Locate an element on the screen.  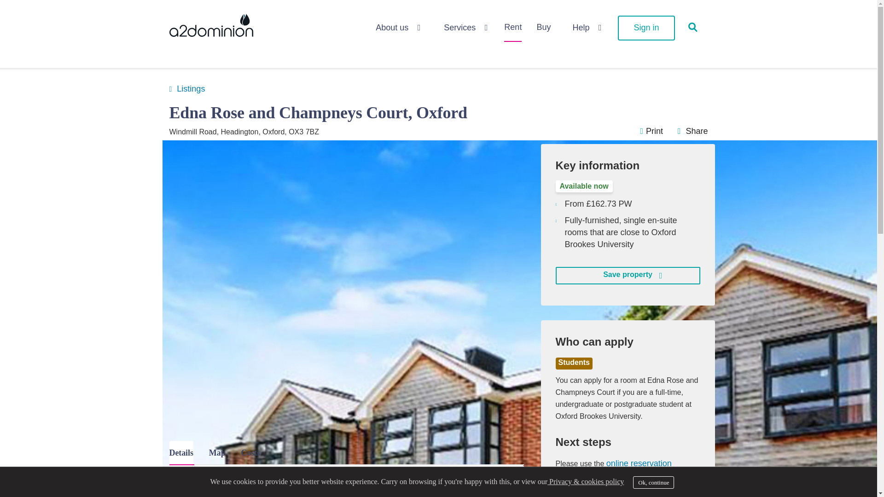
Sign in is located at coordinates (646, 28).